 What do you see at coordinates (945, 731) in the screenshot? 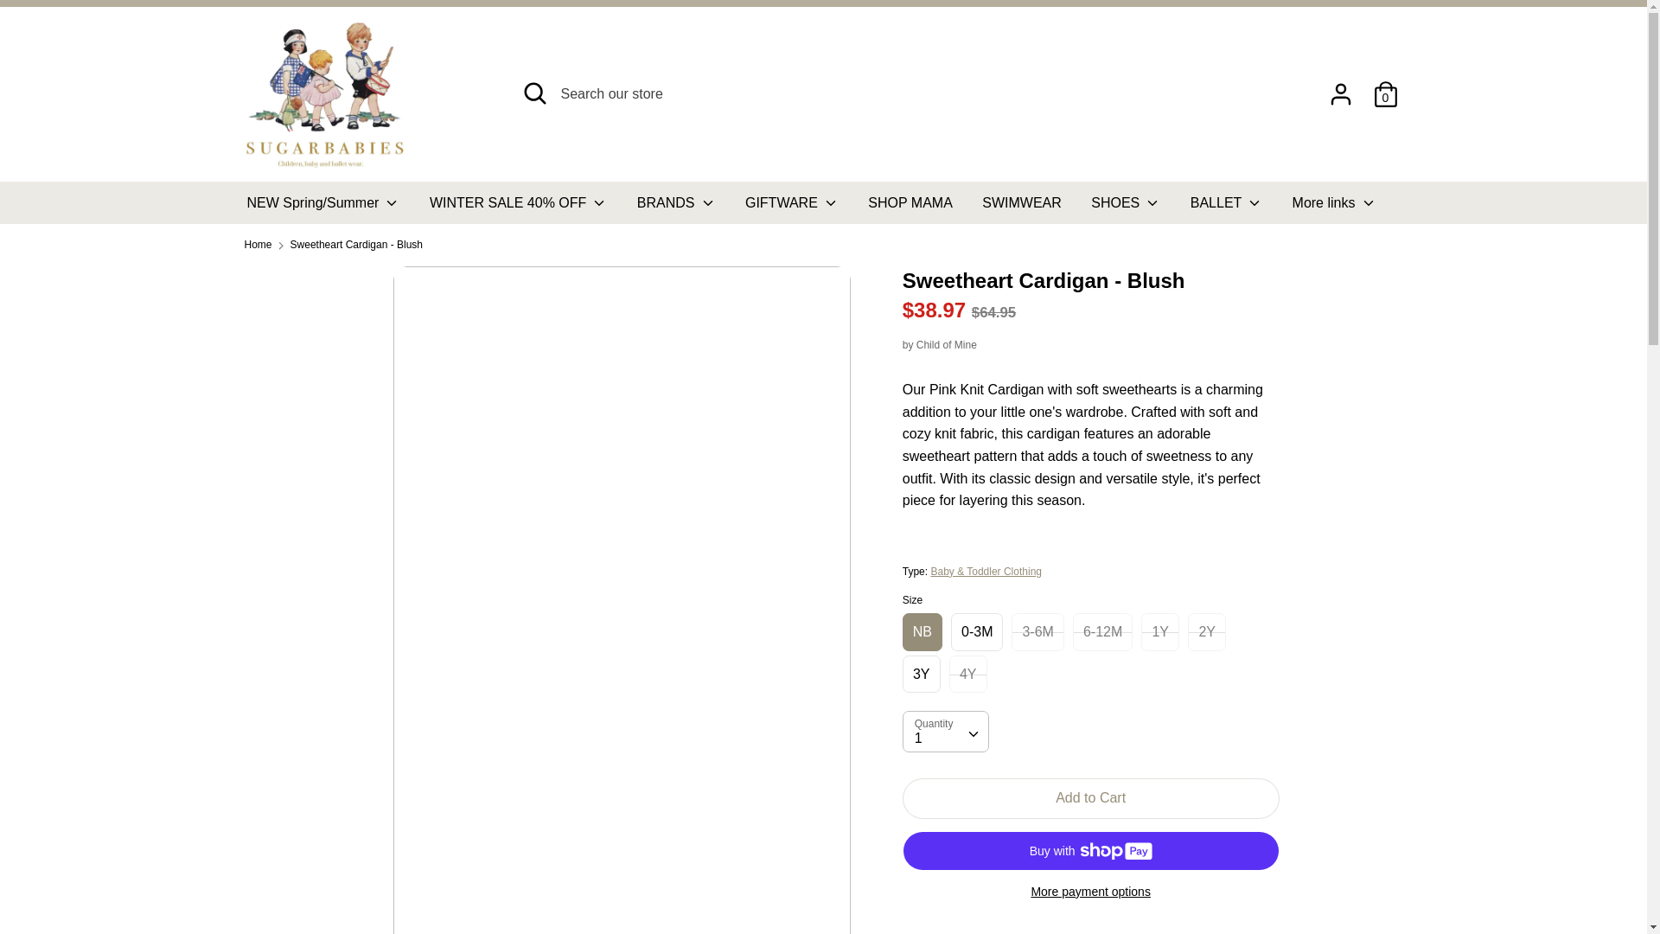
I see `1` at bounding box center [945, 731].